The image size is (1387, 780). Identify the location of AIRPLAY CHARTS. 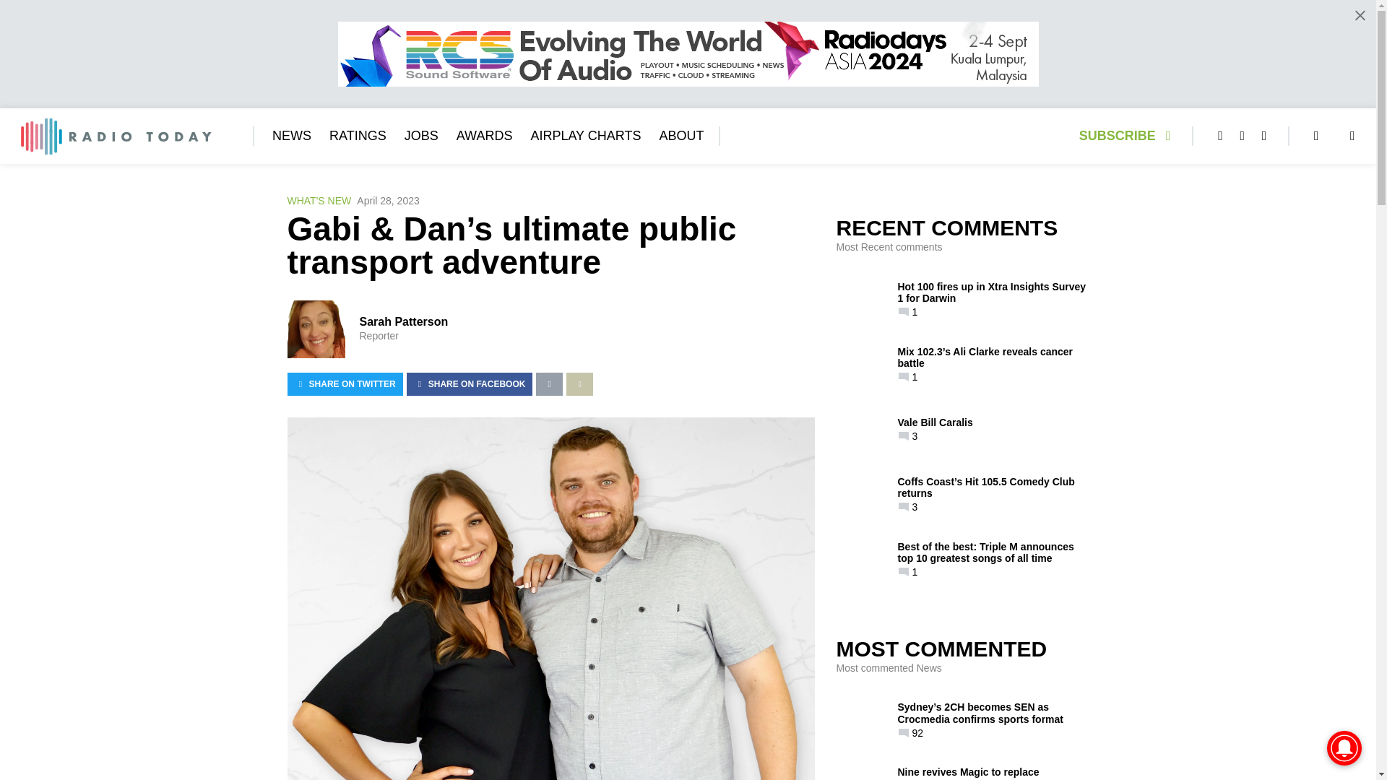
(585, 136).